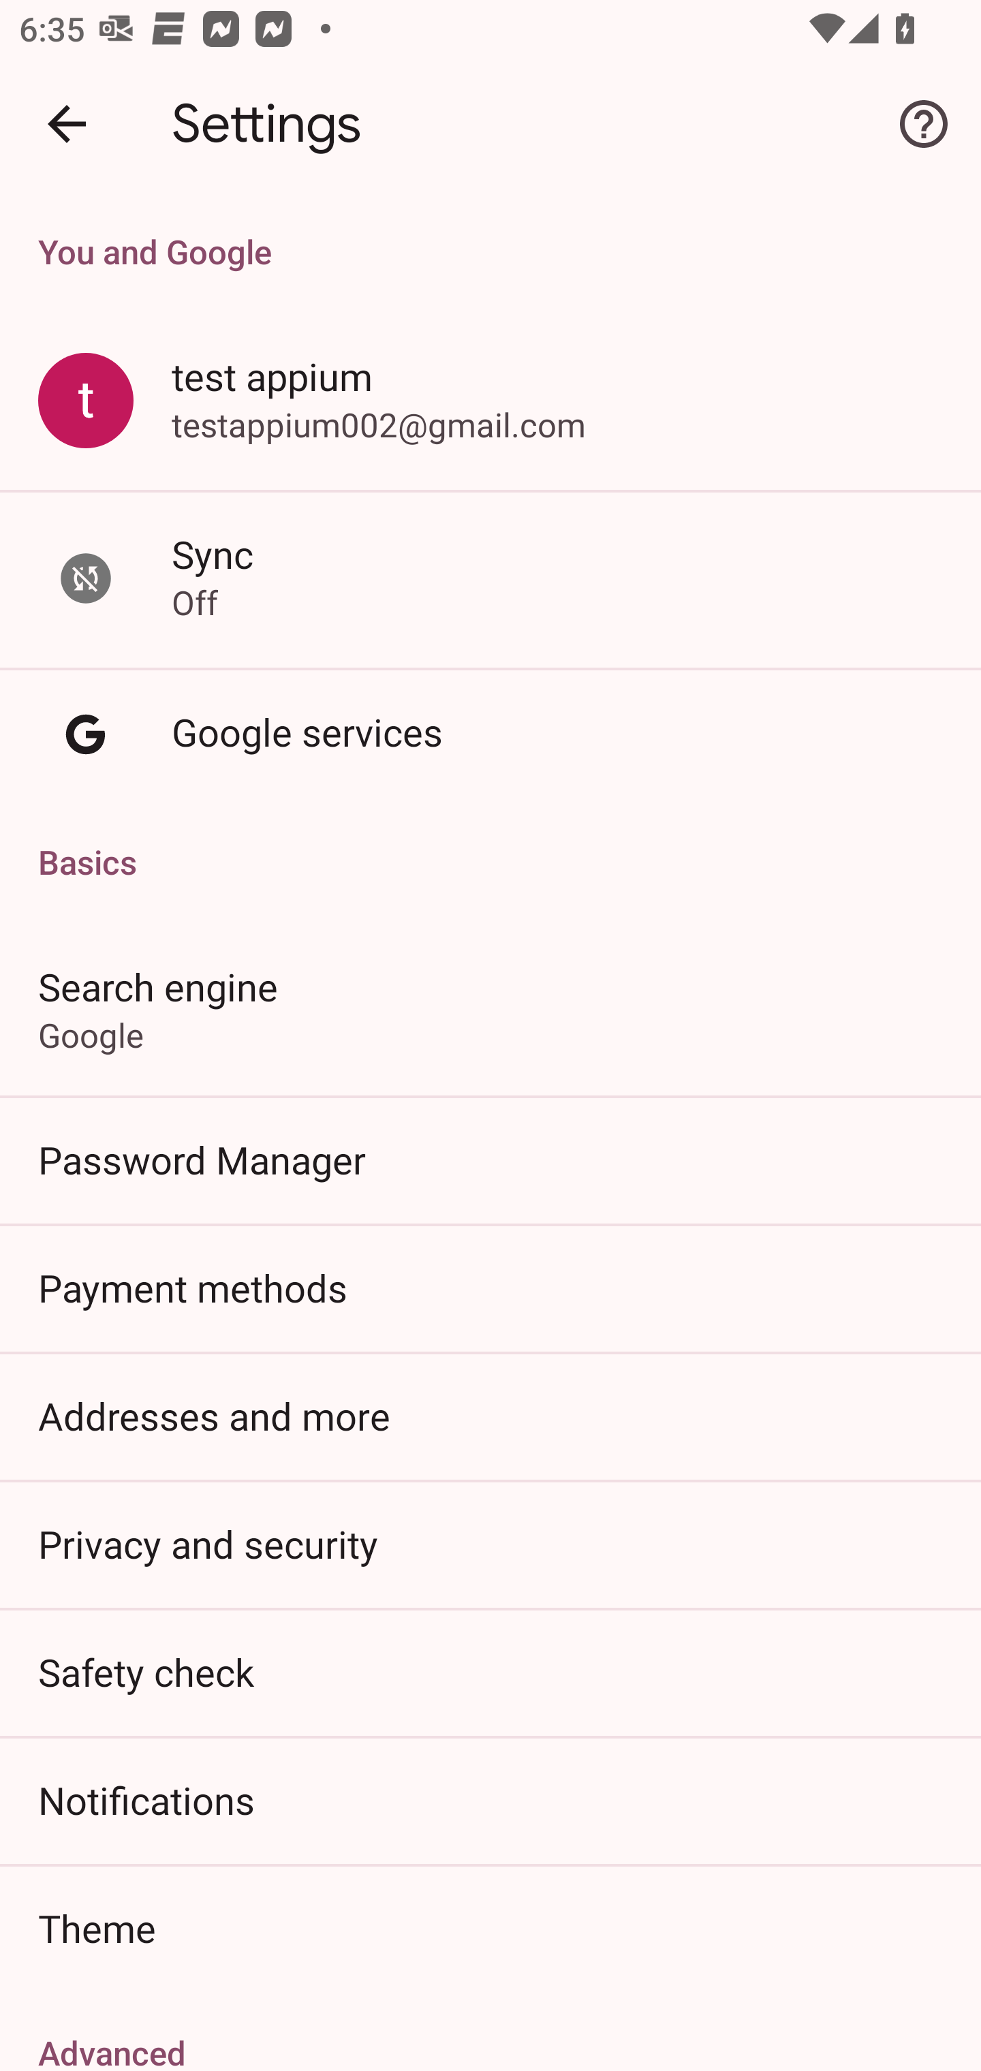 Image resolution: width=981 pixels, height=2071 pixels. Describe the element at coordinates (490, 402) in the screenshot. I see `test appium testappium002@gmail.com` at that location.